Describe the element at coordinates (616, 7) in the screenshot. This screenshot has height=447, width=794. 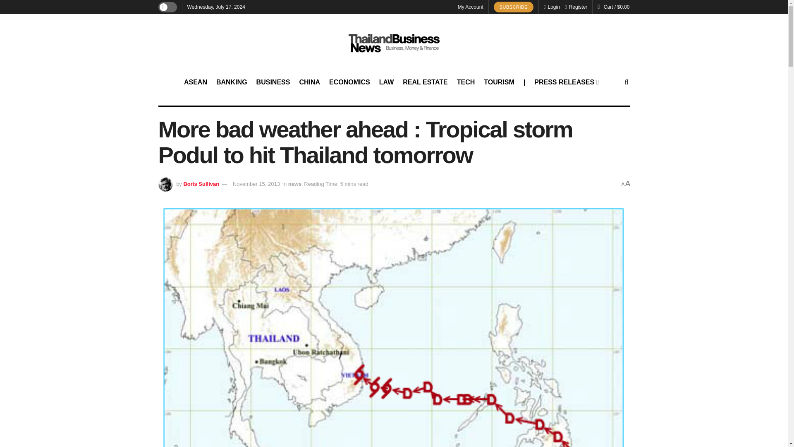
I see `View your shopping cart` at that location.